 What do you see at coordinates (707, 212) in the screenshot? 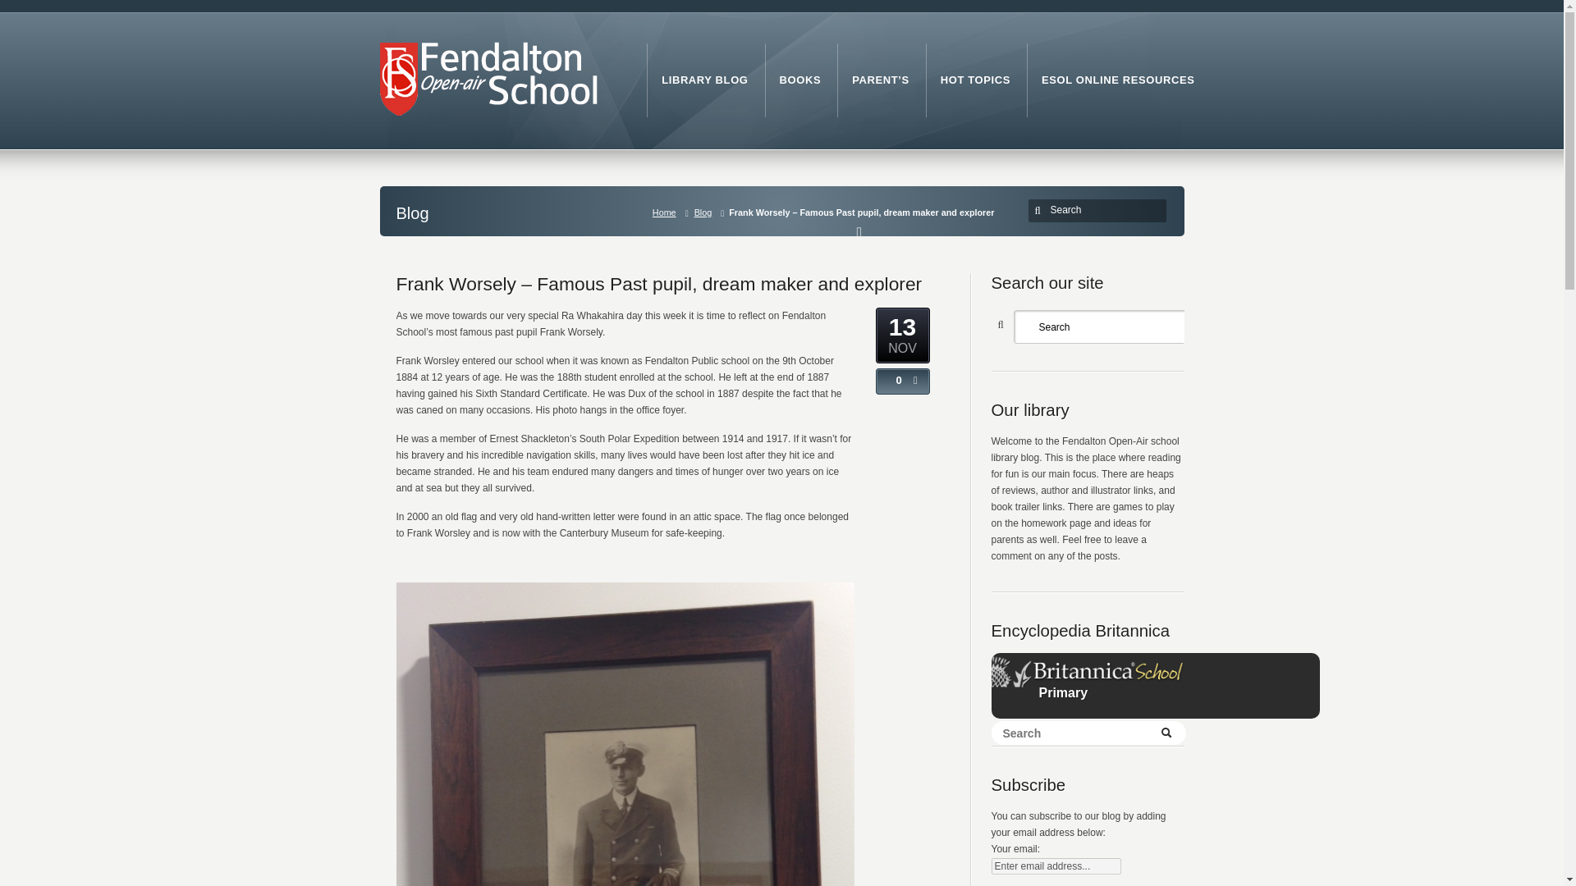
I see `Blog` at bounding box center [707, 212].